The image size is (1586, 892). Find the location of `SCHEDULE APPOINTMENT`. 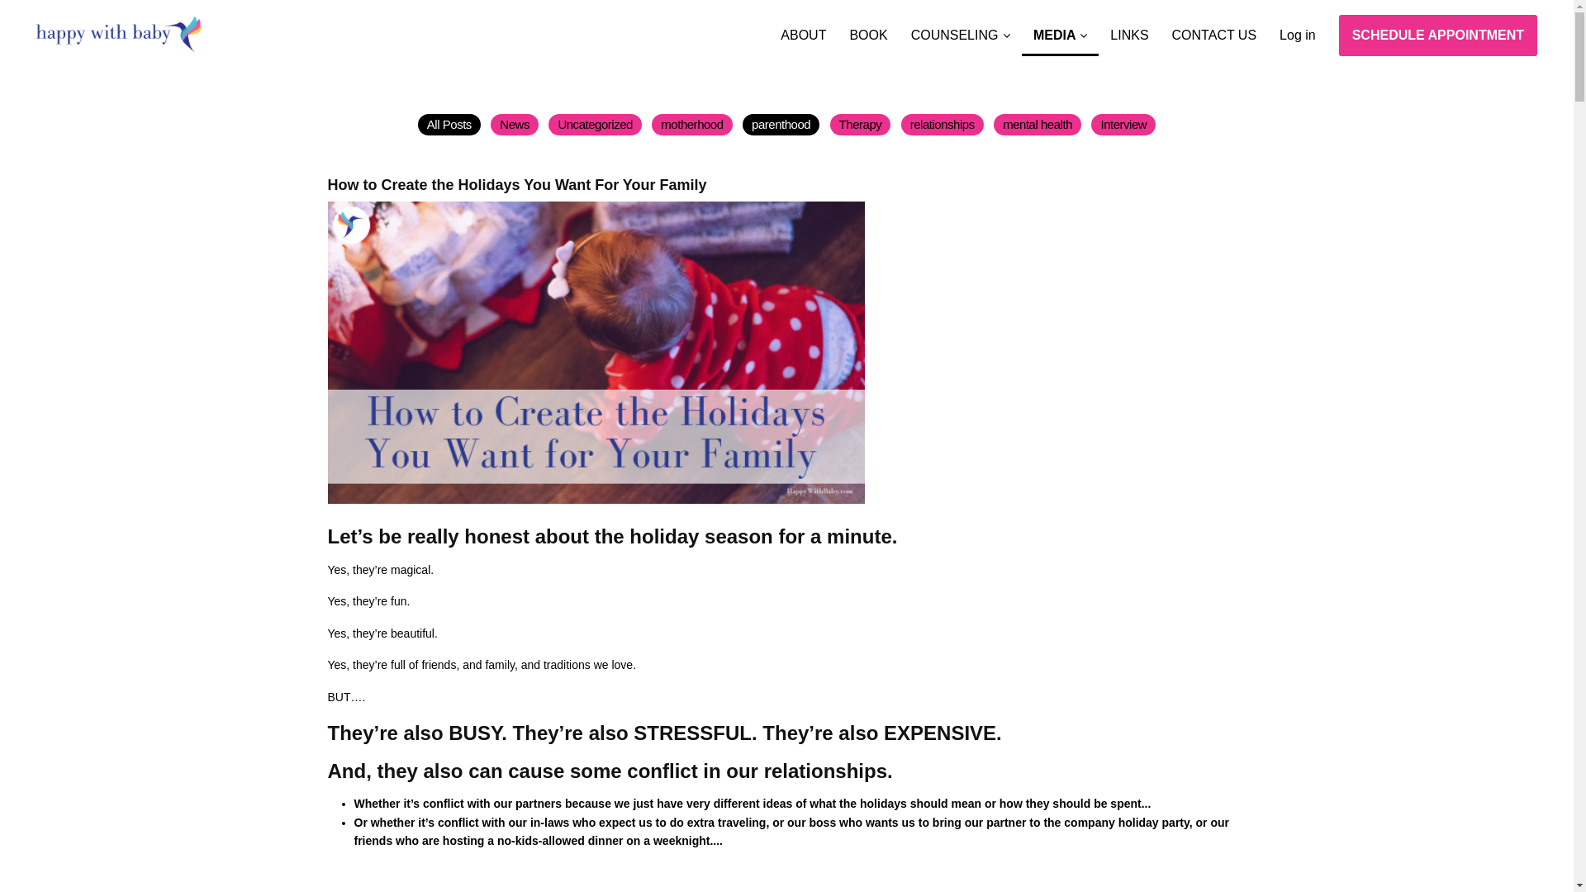

SCHEDULE APPOINTMENT is located at coordinates (1437, 36).